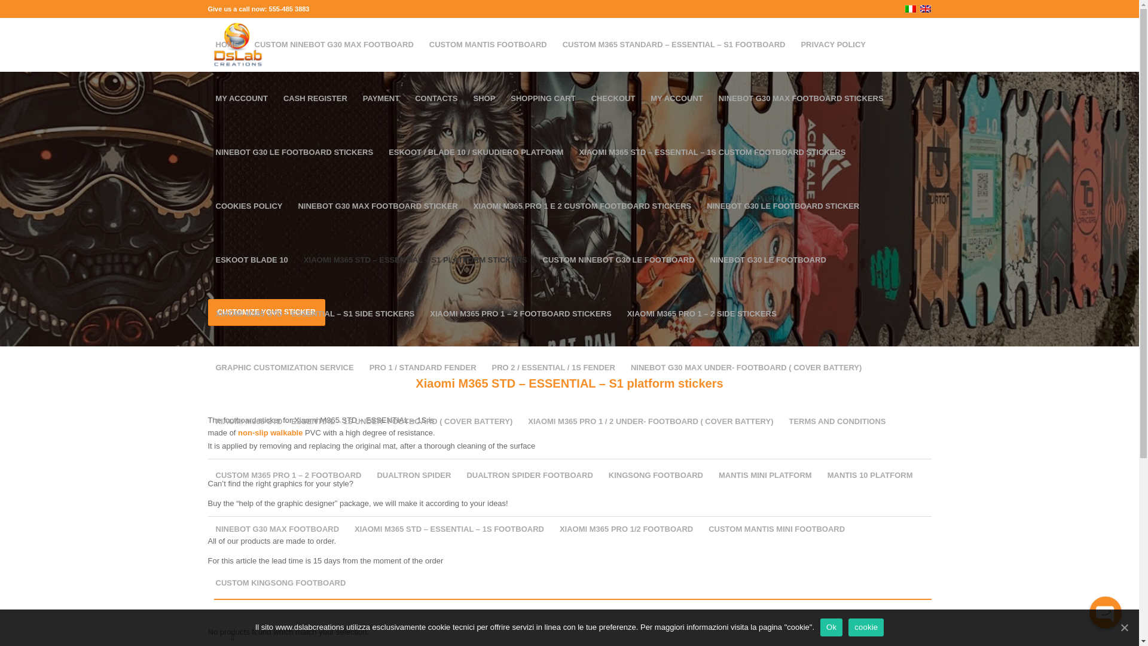  Describe the element at coordinates (488, 44) in the screenshot. I see `CUSTOM MANTIS FOOTBOARD` at that location.